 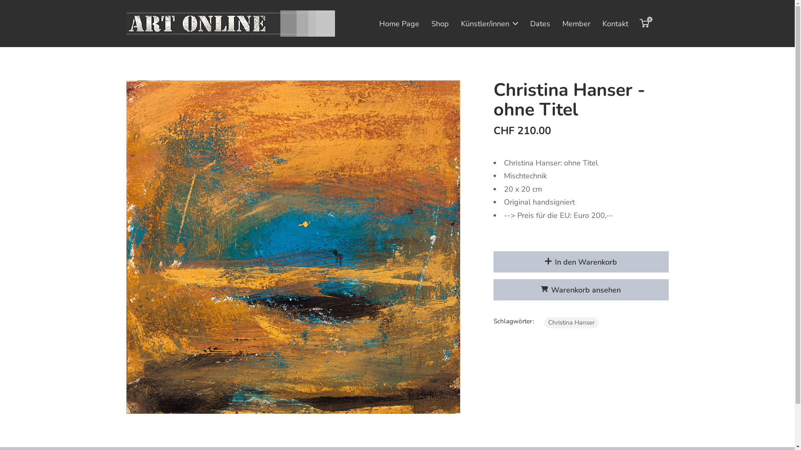 What do you see at coordinates (615, 24) in the screenshot?
I see `Kontakt` at bounding box center [615, 24].